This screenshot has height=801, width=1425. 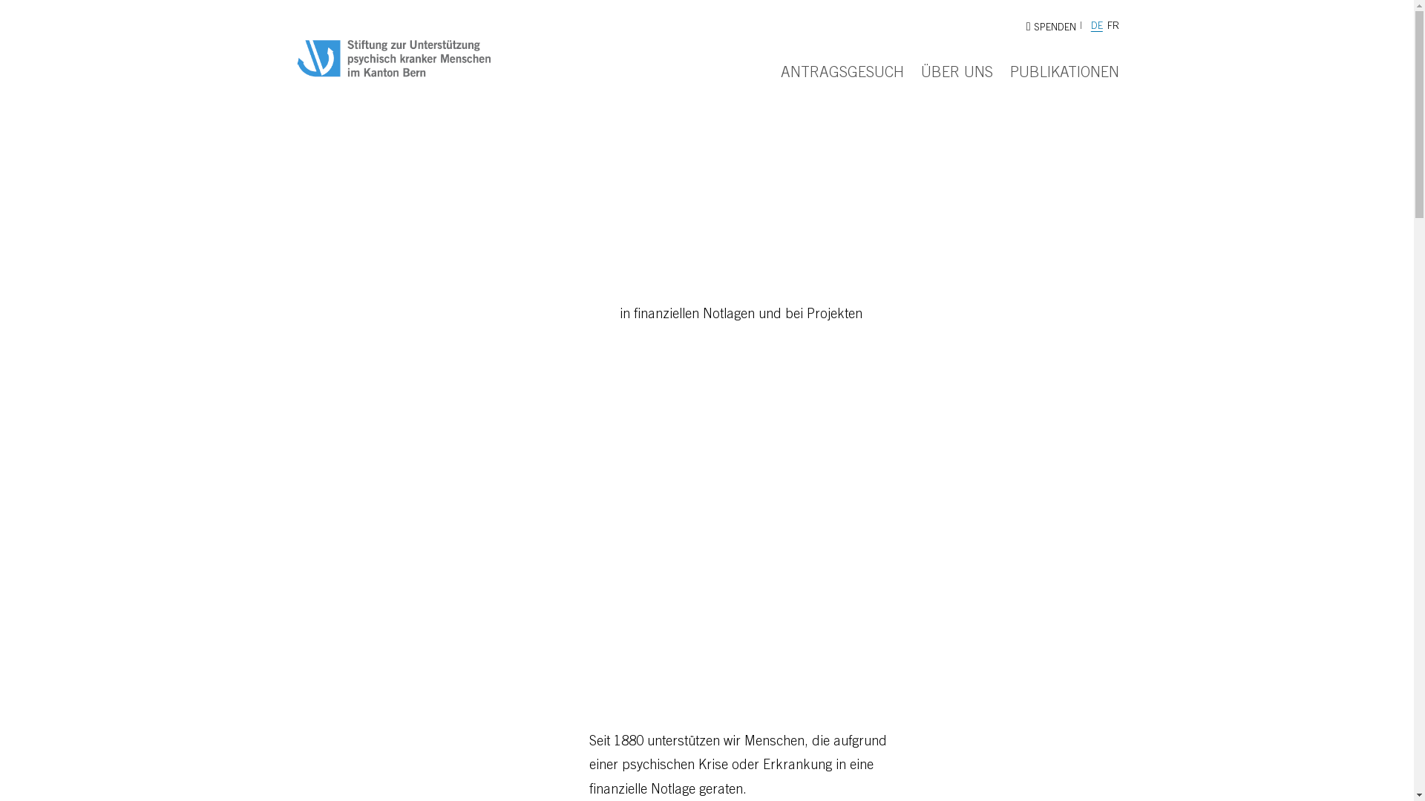 What do you see at coordinates (1113, 27) in the screenshot?
I see `FR` at bounding box center [1113, 27].